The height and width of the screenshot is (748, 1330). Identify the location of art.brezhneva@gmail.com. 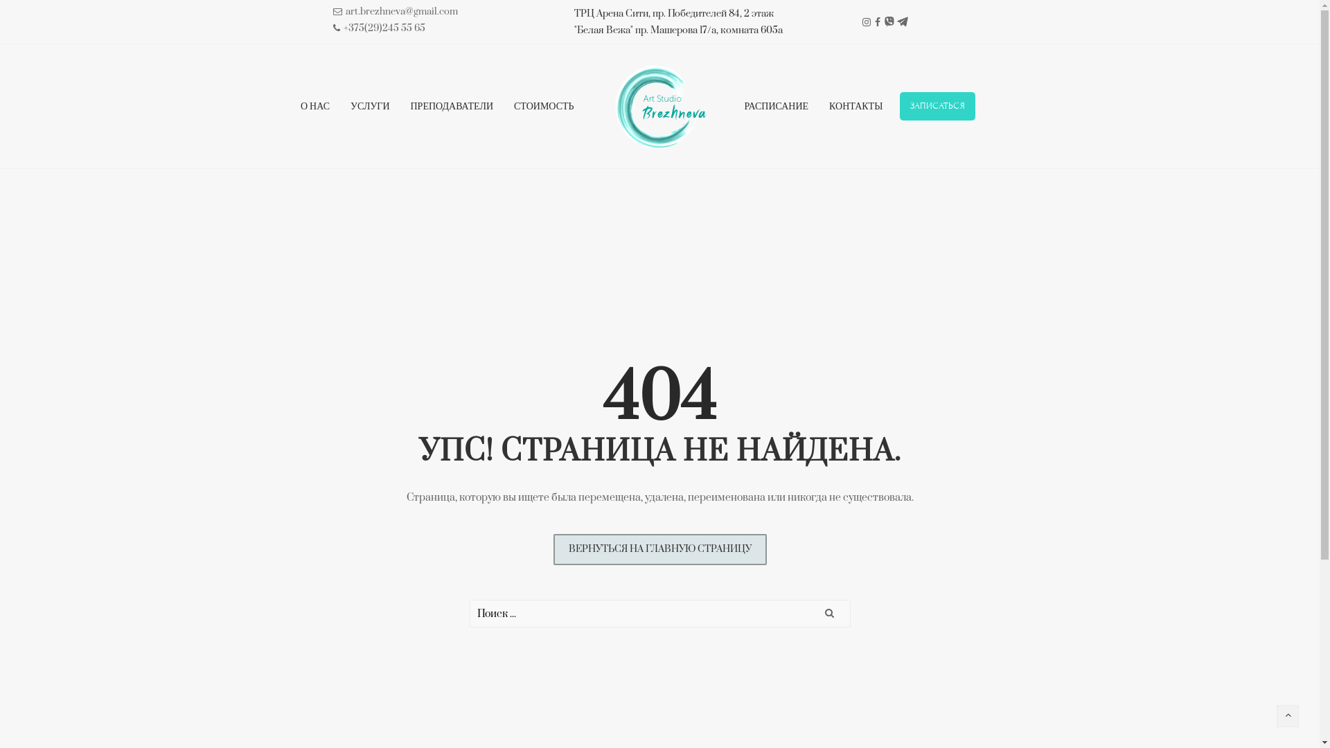
(396, 12).